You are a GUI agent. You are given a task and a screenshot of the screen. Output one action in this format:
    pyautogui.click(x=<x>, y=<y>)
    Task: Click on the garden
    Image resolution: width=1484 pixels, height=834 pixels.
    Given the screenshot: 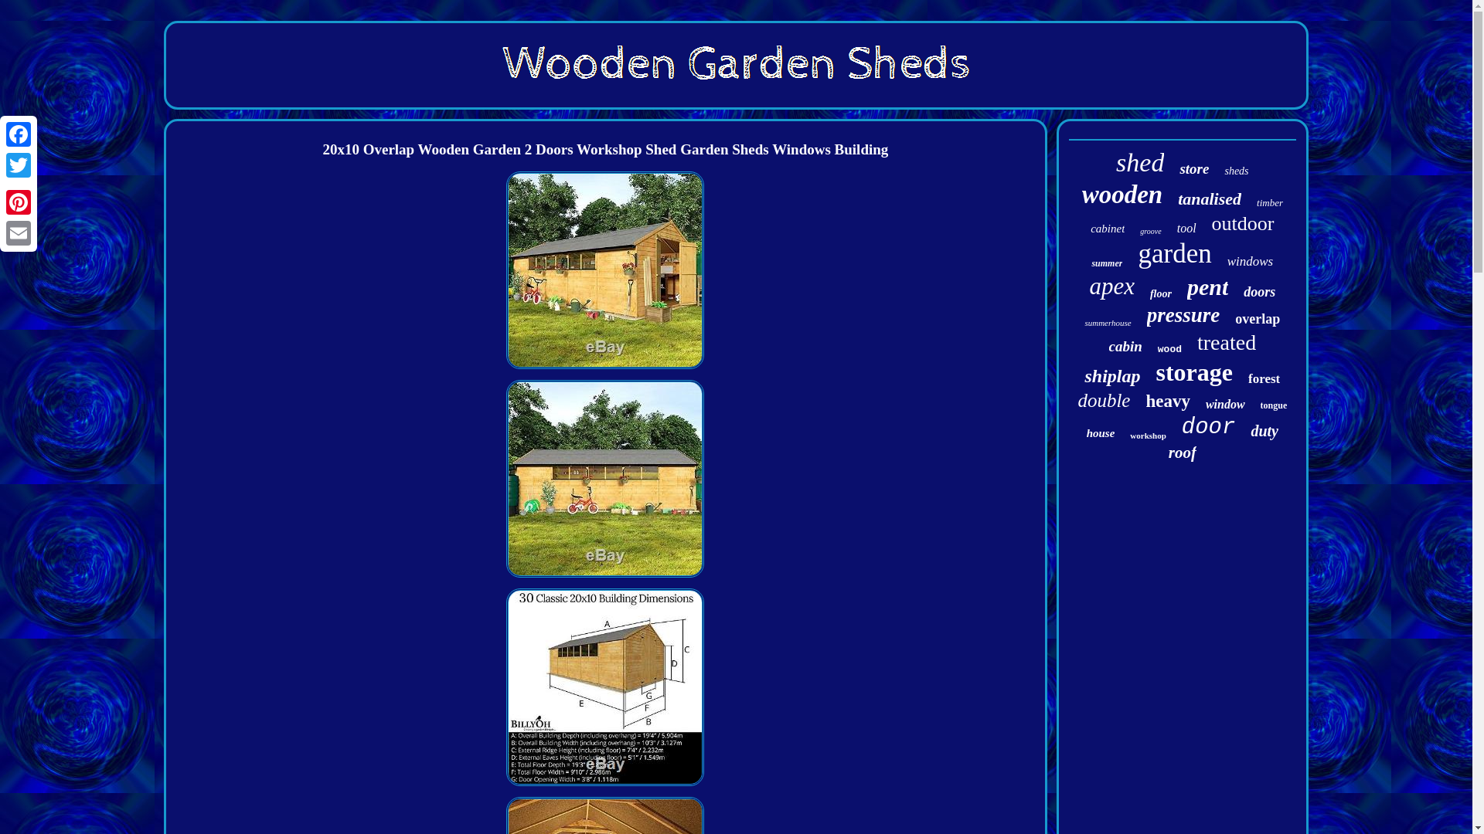 What is the action you would take?
    pyautogui.click(x=1174, y=253)
    